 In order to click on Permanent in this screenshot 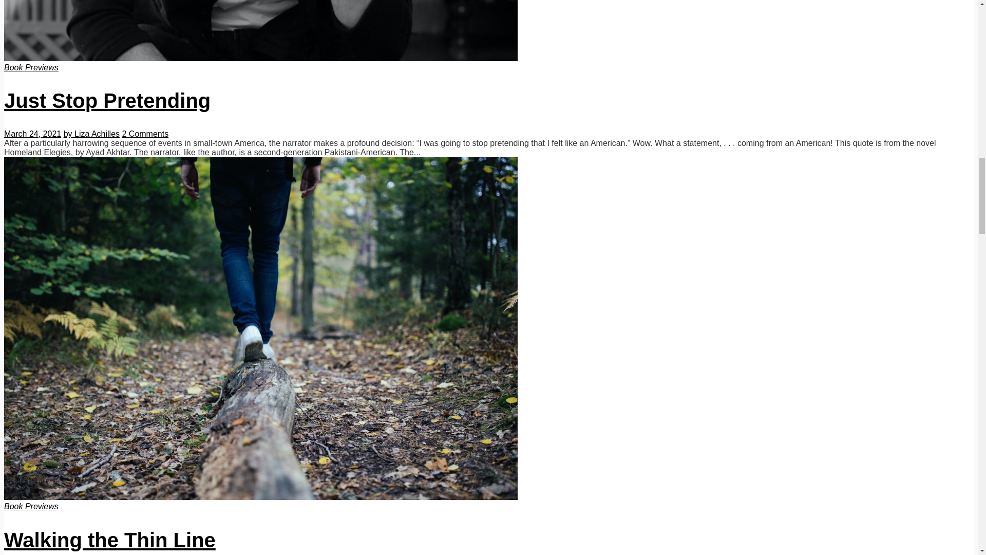, I will do `click(107, 101)`.